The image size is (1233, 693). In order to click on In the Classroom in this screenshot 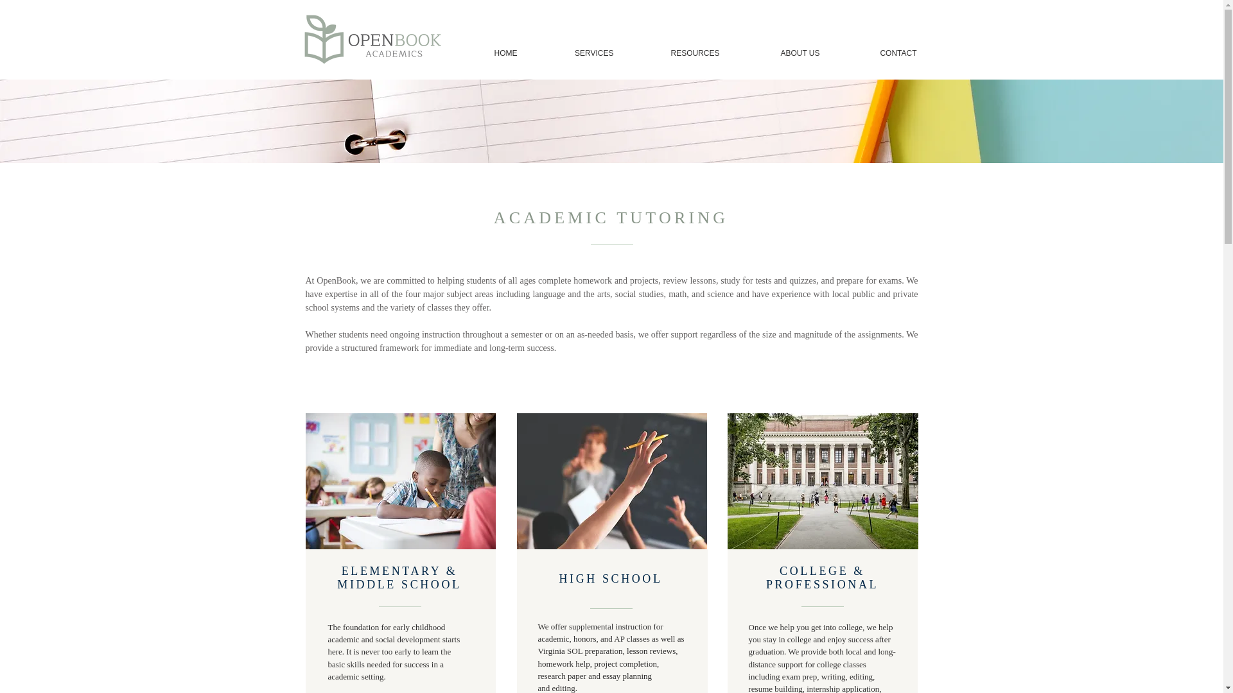, I will do `click(401, 481)`.